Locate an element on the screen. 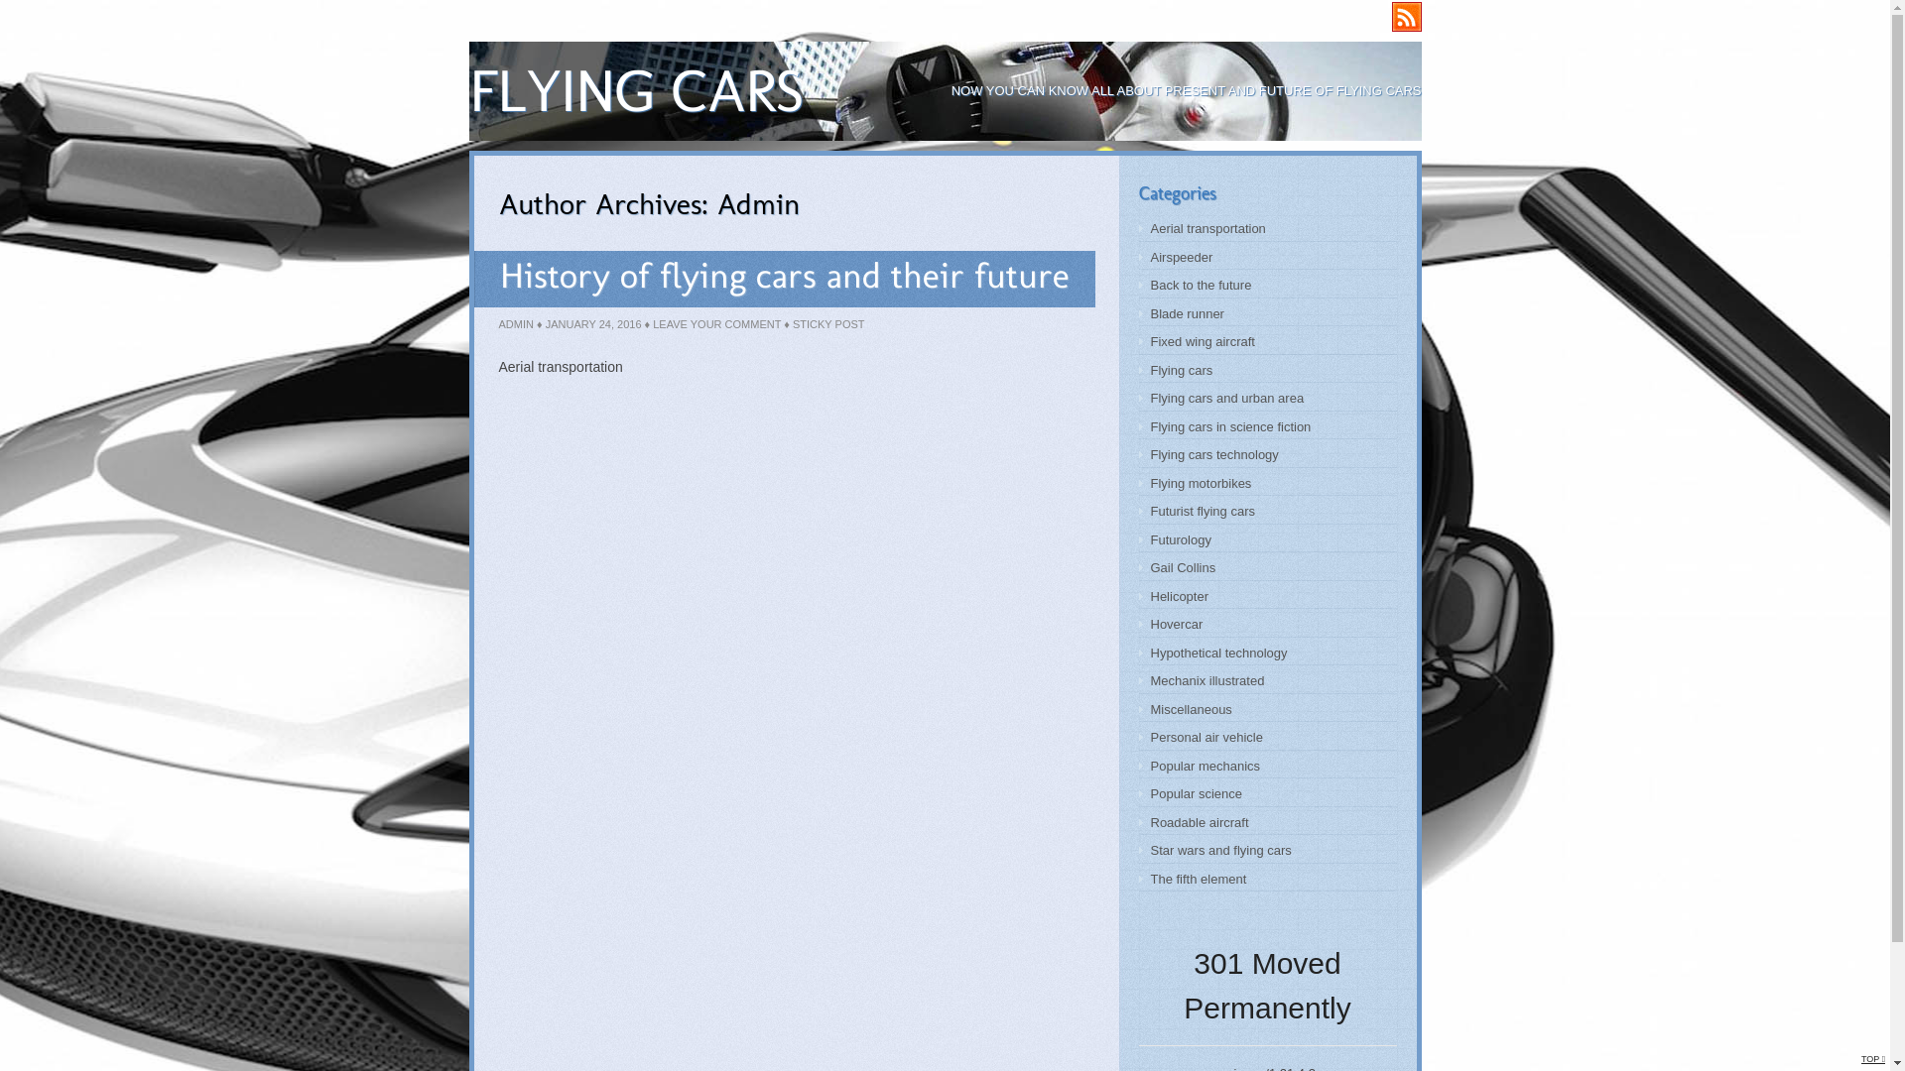 This screenshot has width=1905, height=1071. Flying cars is located at coordinates (1183, 371).